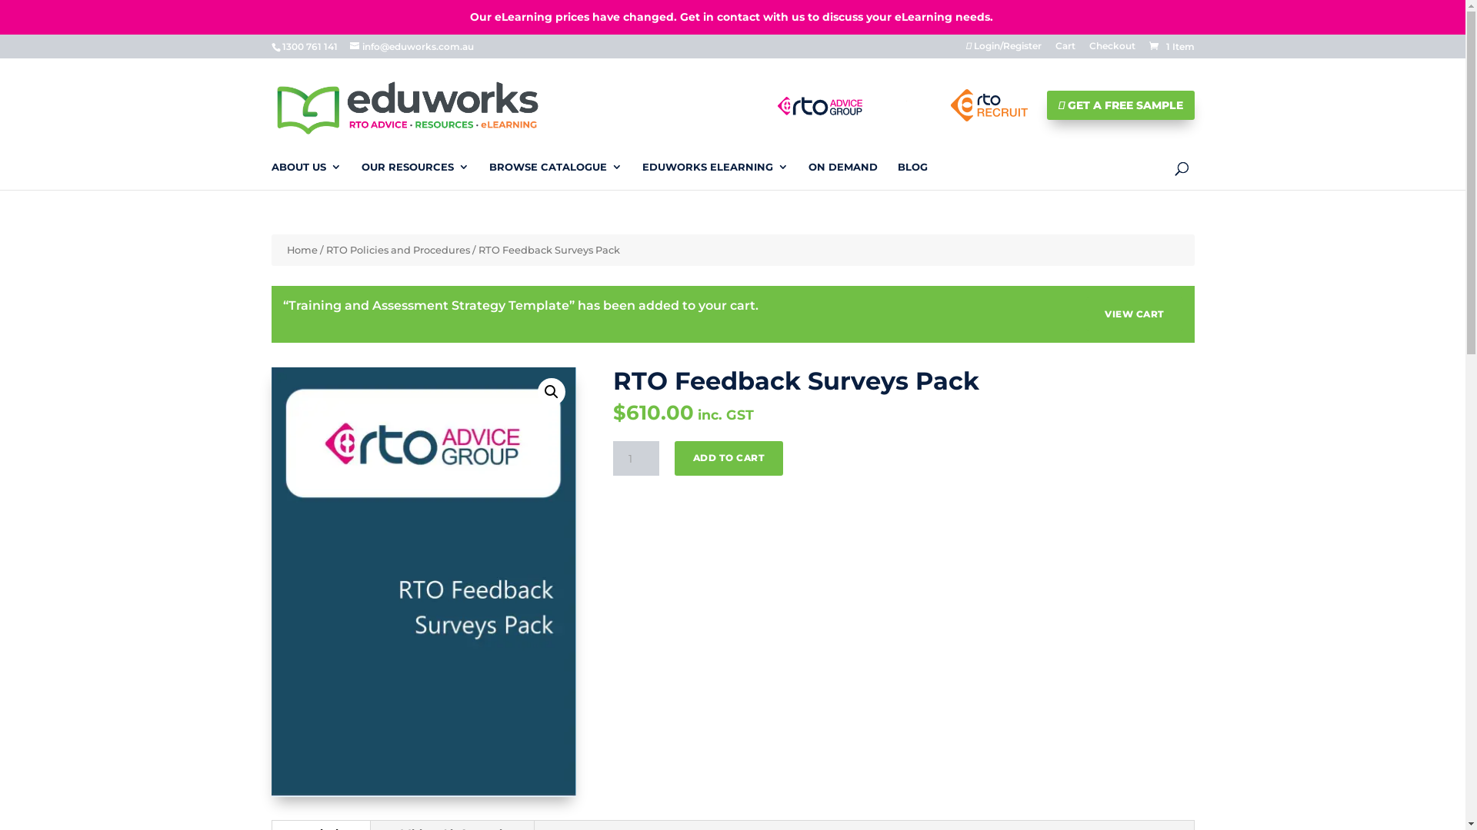 This screenshot has height=830, width=1477. What do you see at coordinates (1065, 49) in the screenshot?
I see `Cart` at bounding box center [1065, 49].